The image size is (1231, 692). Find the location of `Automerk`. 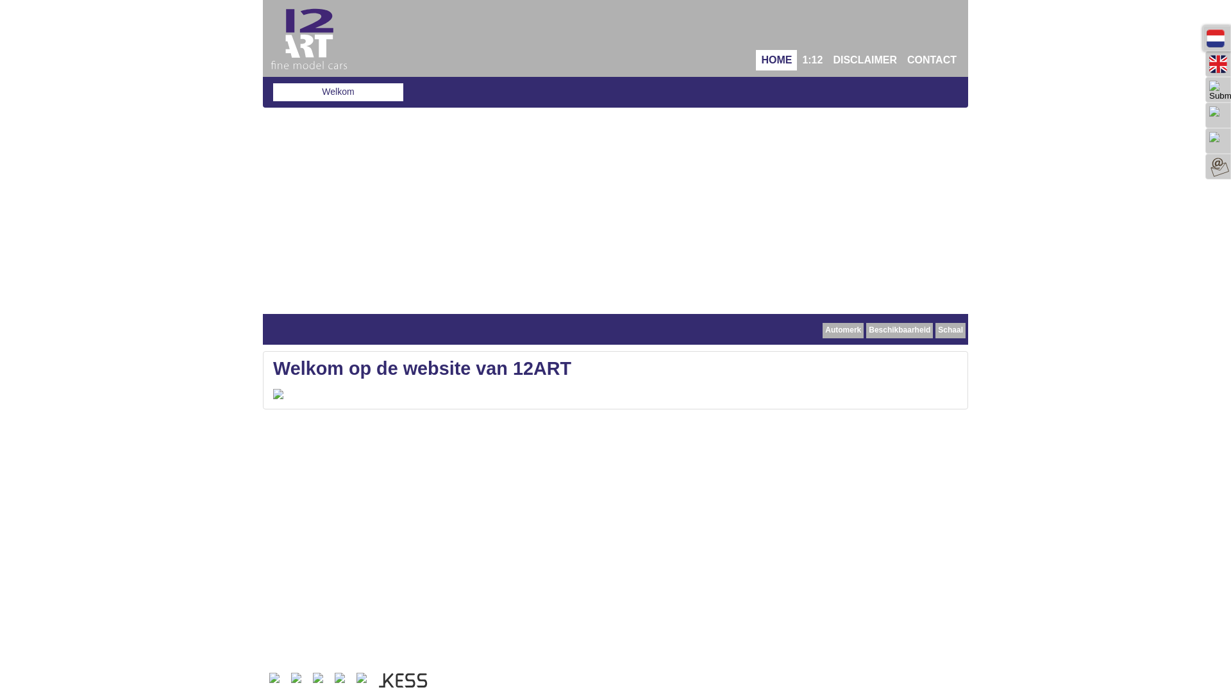

Automerk is located at coordinates (843, 331).